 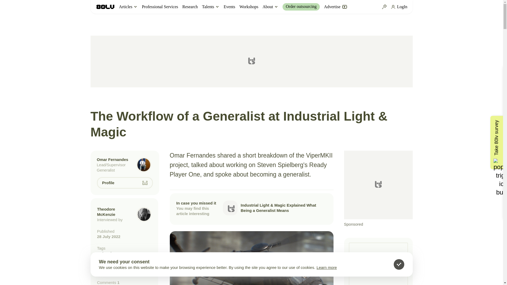 What do you see at coordinates (124, 271) in the screenshot?
I see `Substance 3D Painter` at bounding box center [124, 271].